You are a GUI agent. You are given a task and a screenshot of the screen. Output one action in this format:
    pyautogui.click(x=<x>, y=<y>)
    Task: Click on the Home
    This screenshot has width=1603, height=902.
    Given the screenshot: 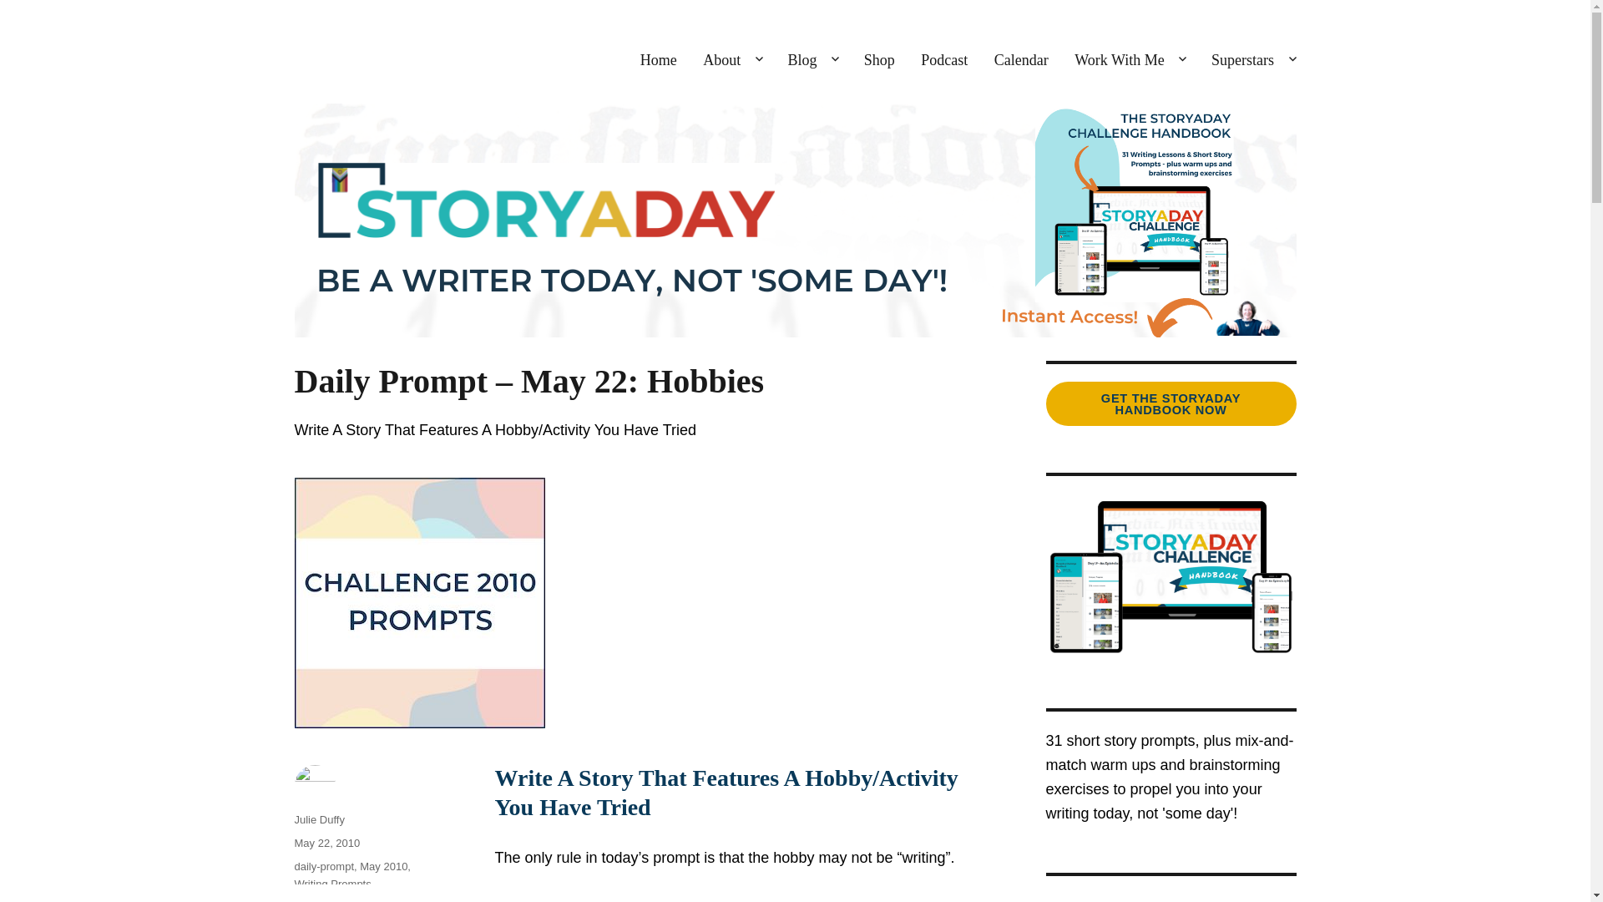 What is the action you would take?
    pyautogui.click(x=658, y=60)
    